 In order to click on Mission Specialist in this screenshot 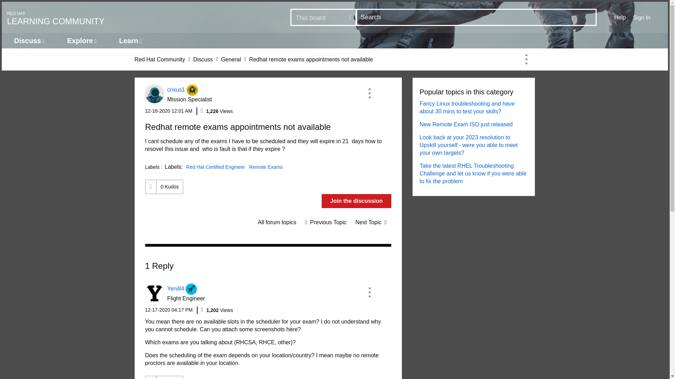, I will do `click(192, 90)`.